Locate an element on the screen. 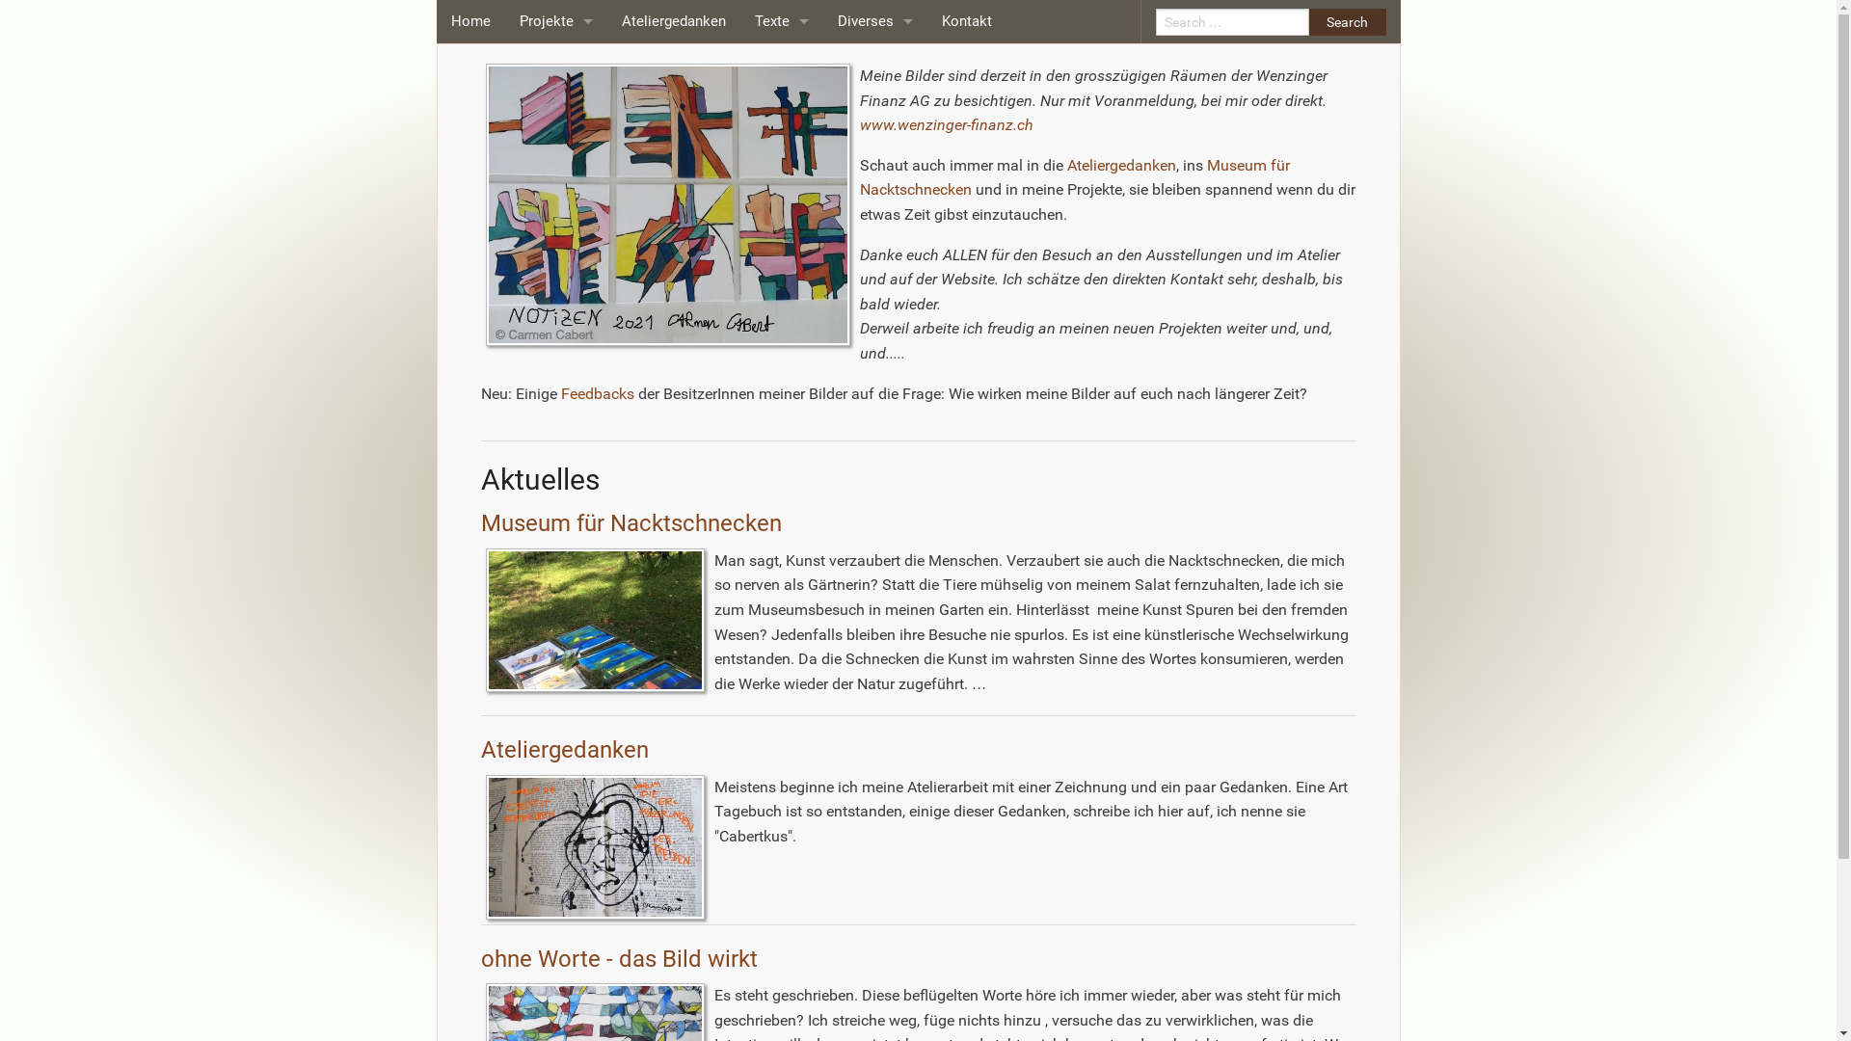 The image size is (1851, 1041). Diverses is located at coordinates (875, 21).